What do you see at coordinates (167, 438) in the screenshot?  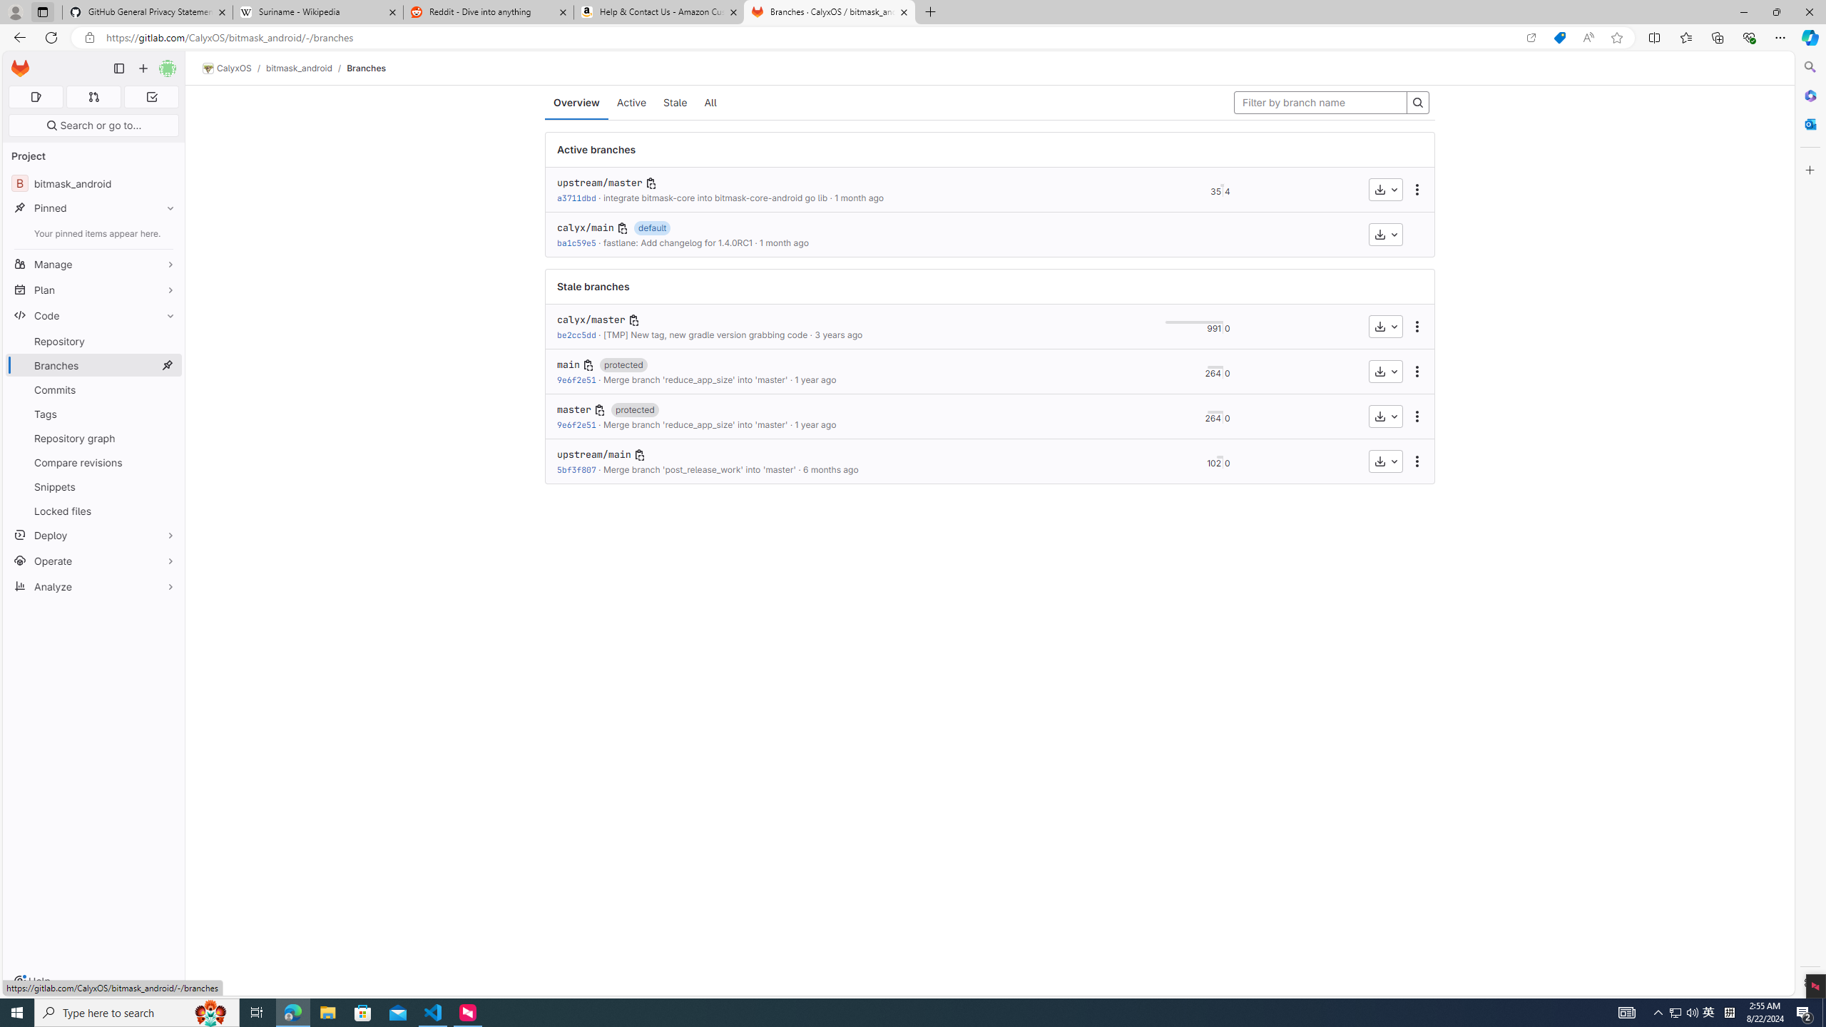 I see `Pin Repository graph` at bounding box center [167, 438].